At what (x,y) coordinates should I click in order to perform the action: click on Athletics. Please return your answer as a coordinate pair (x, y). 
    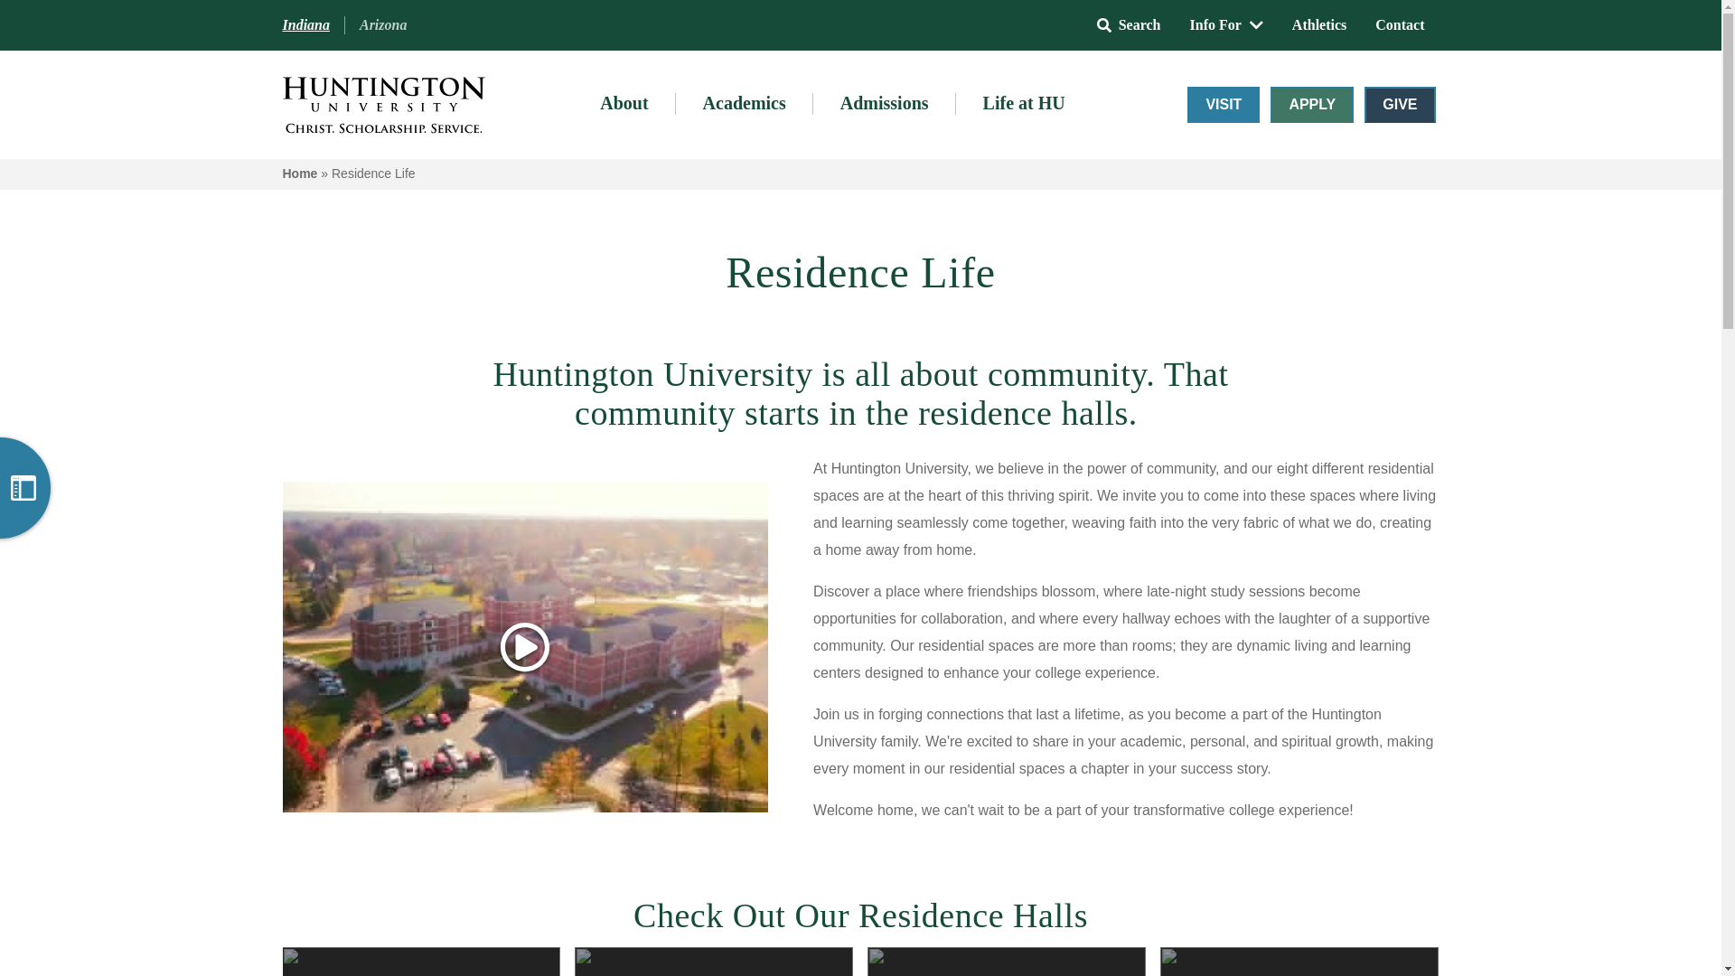
    Looking at the image, I should click on (1318, 24).